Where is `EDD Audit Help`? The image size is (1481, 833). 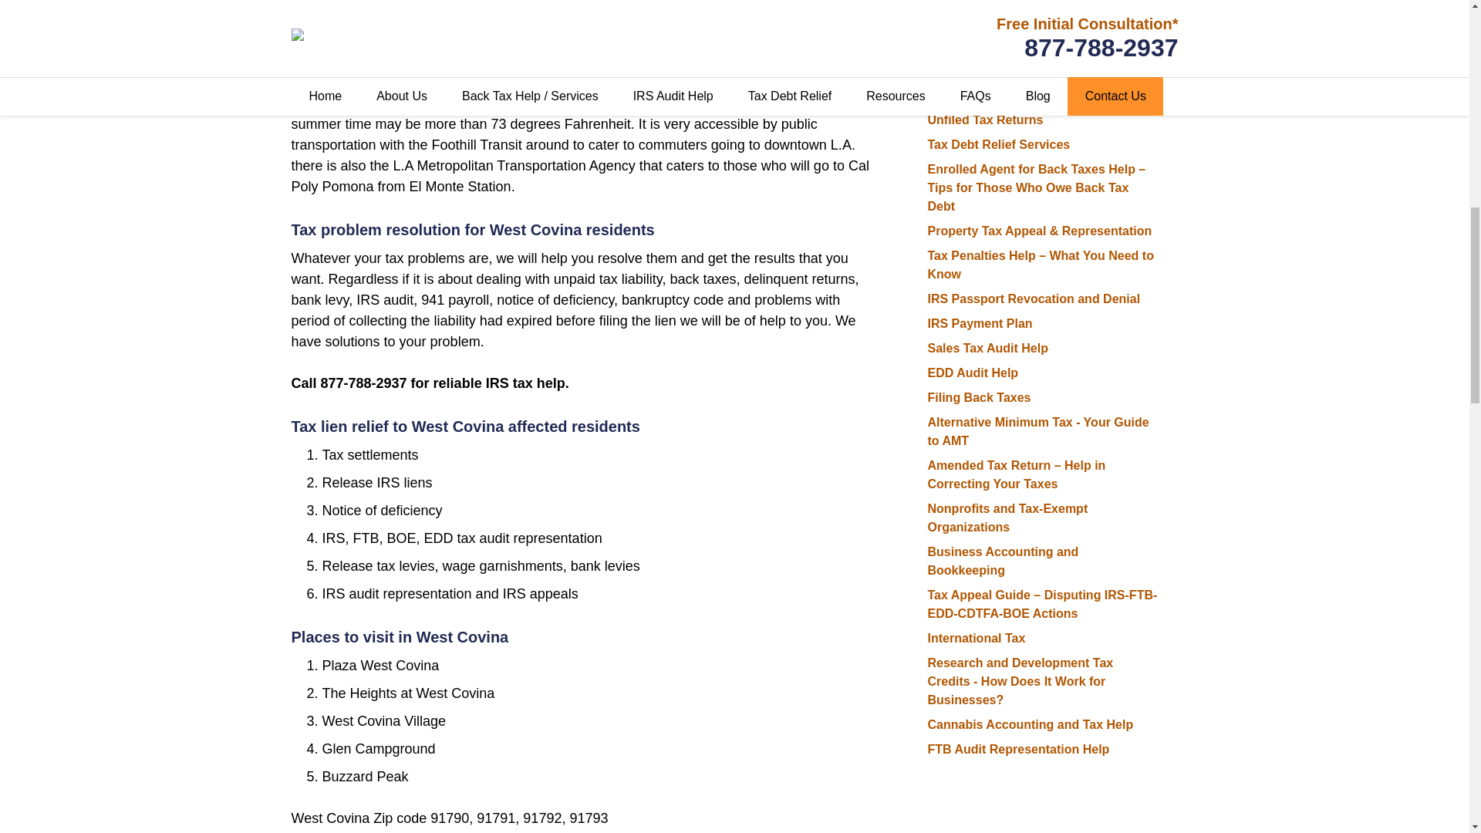 EDD Audit Help is located at coordinates (972, 373).